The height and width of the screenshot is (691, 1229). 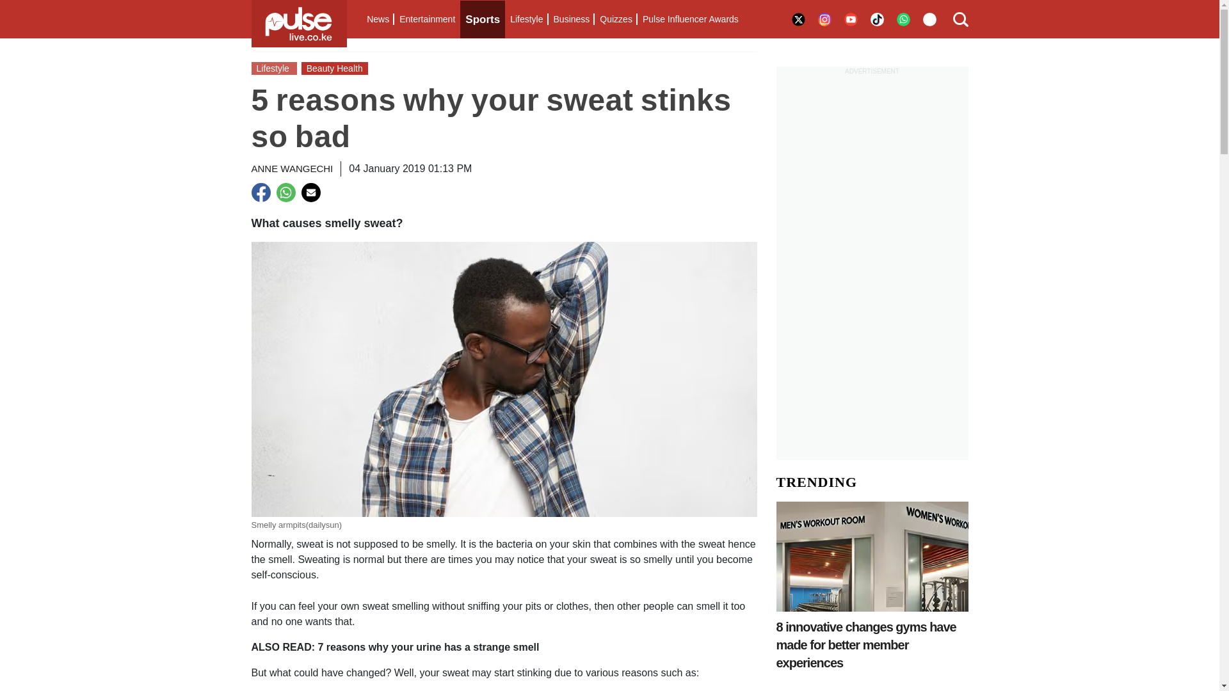 What do you see at coordinates (690, 19) in the screenshot?
I see `Pulse Influencer Awards` at bounding box center [690, 19].